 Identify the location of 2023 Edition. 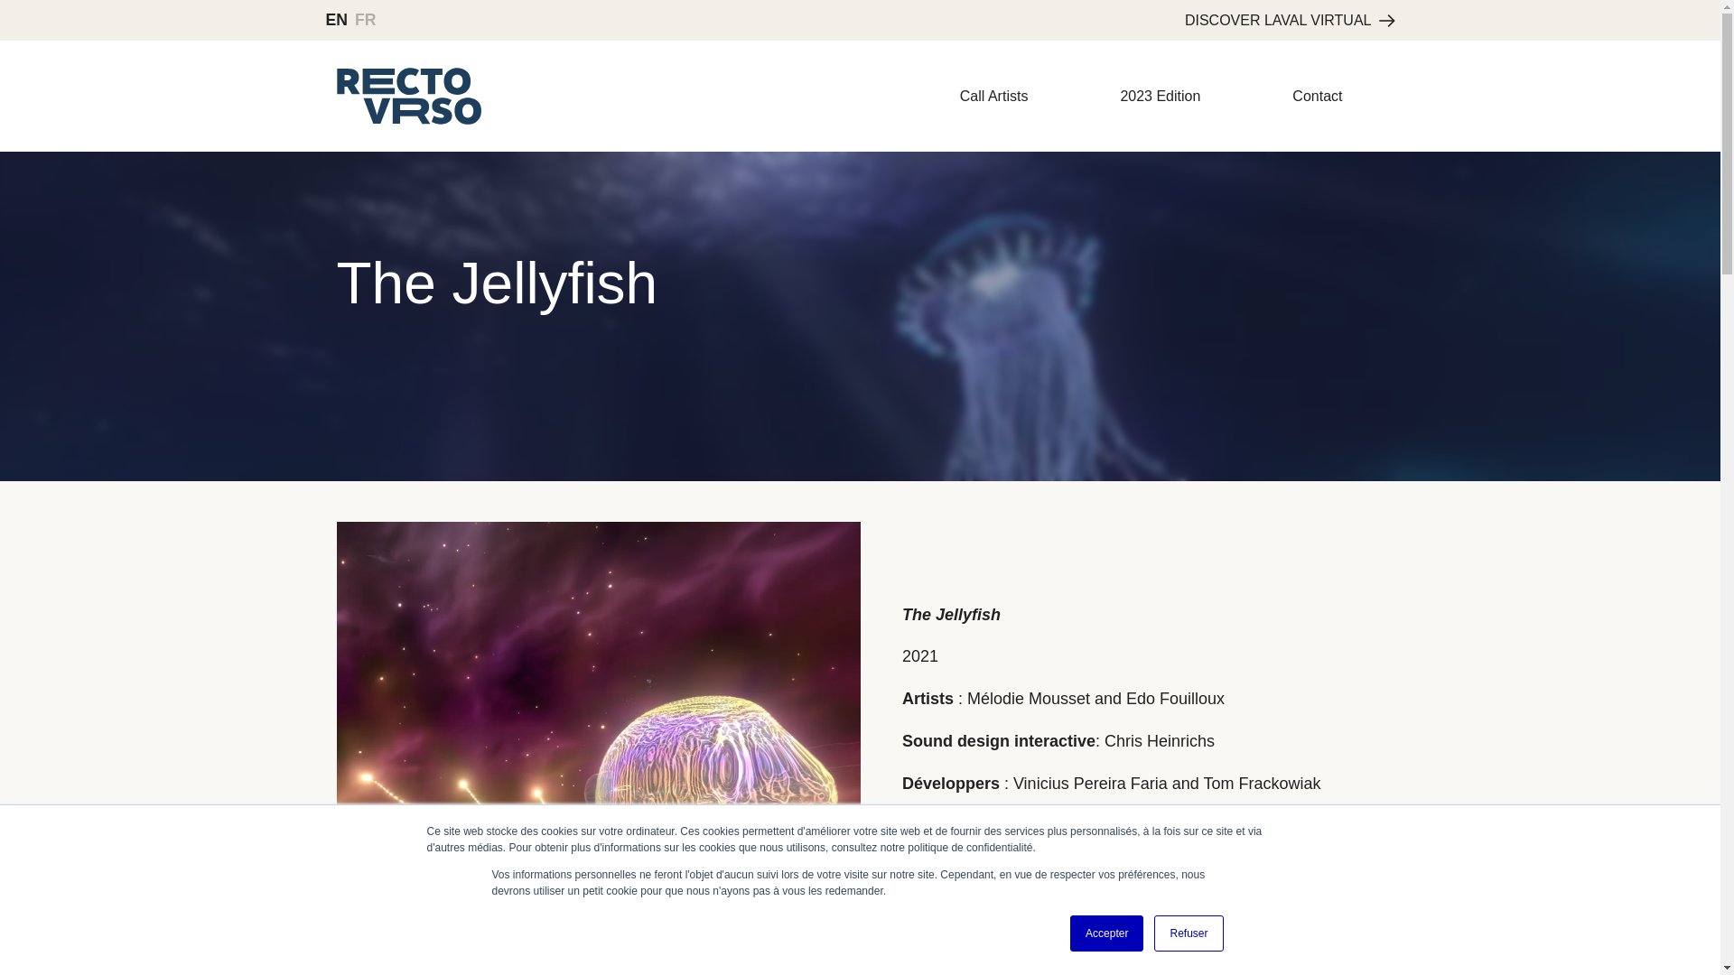
(1160, 96).